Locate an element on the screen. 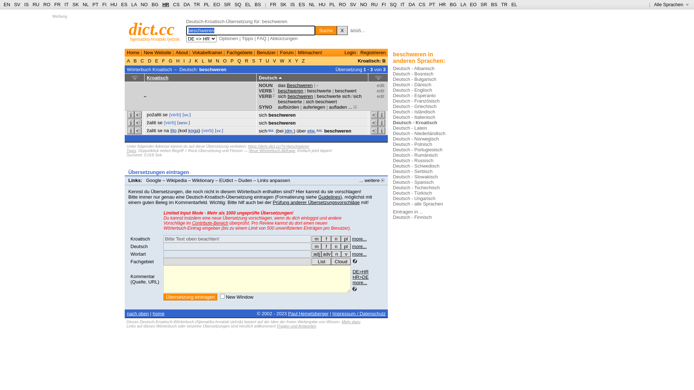  U is located at coordinates (267, 61).